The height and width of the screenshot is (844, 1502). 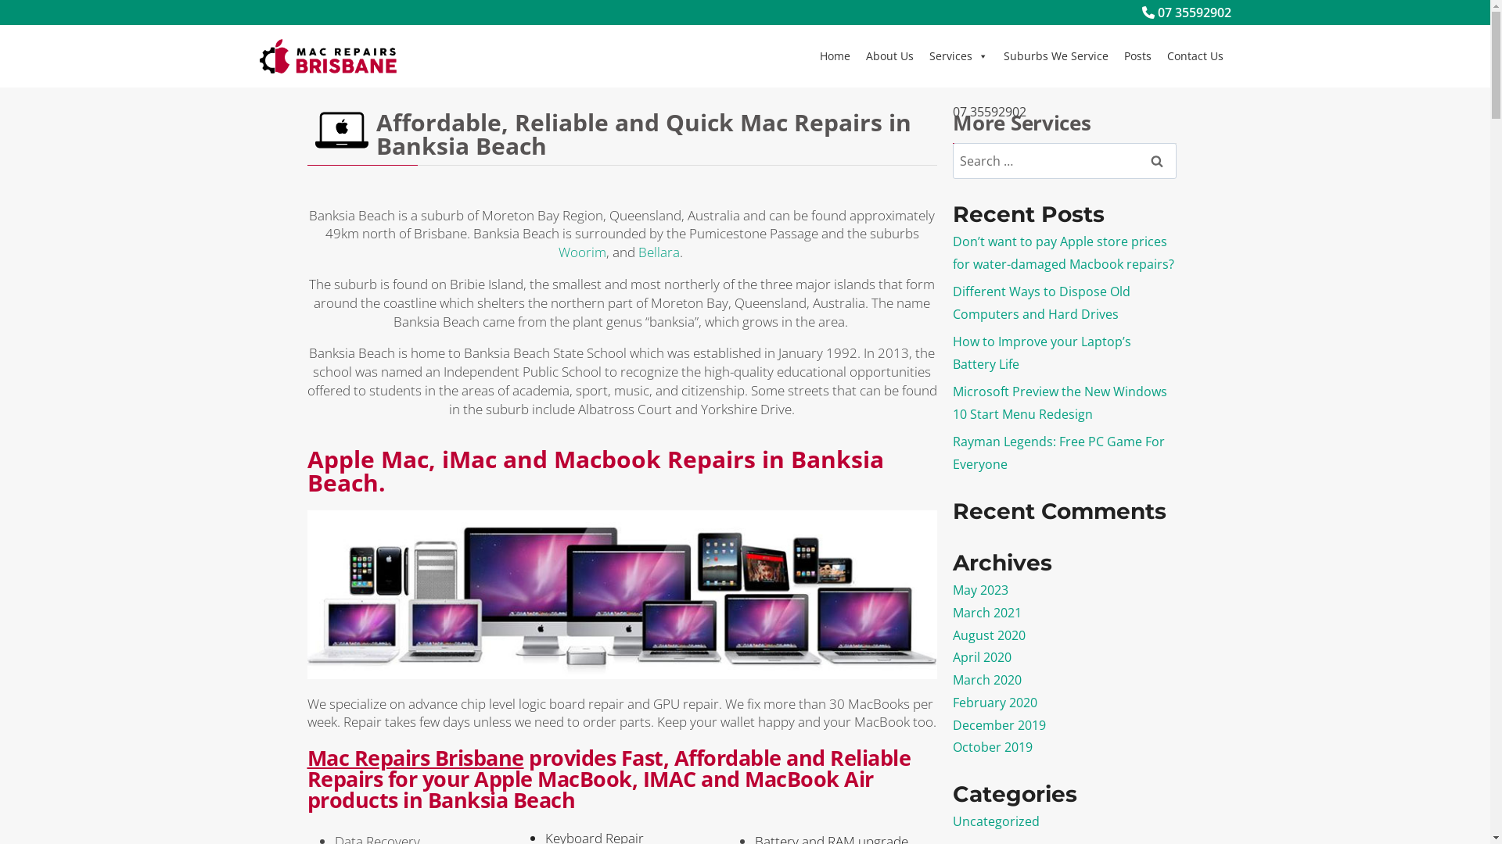 I want to click on April 2020, so click(x=983, y=657).